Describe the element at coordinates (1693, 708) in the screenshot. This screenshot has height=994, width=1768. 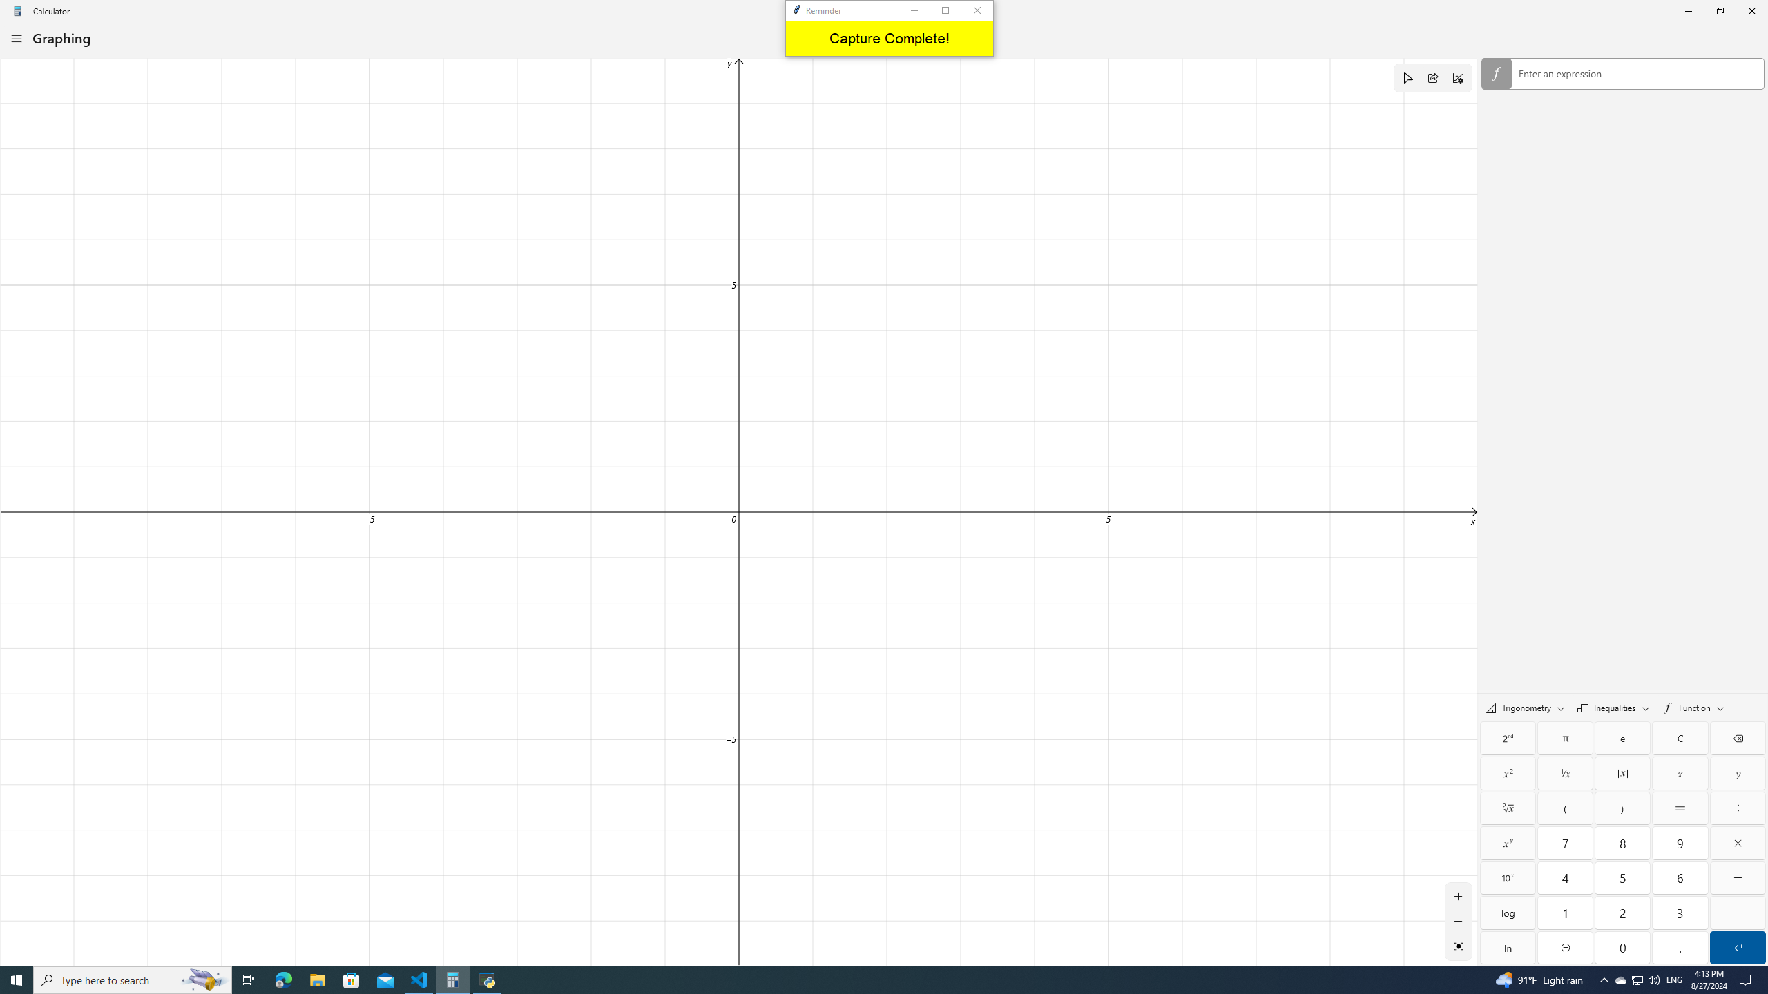
I see `Functions` at that location.